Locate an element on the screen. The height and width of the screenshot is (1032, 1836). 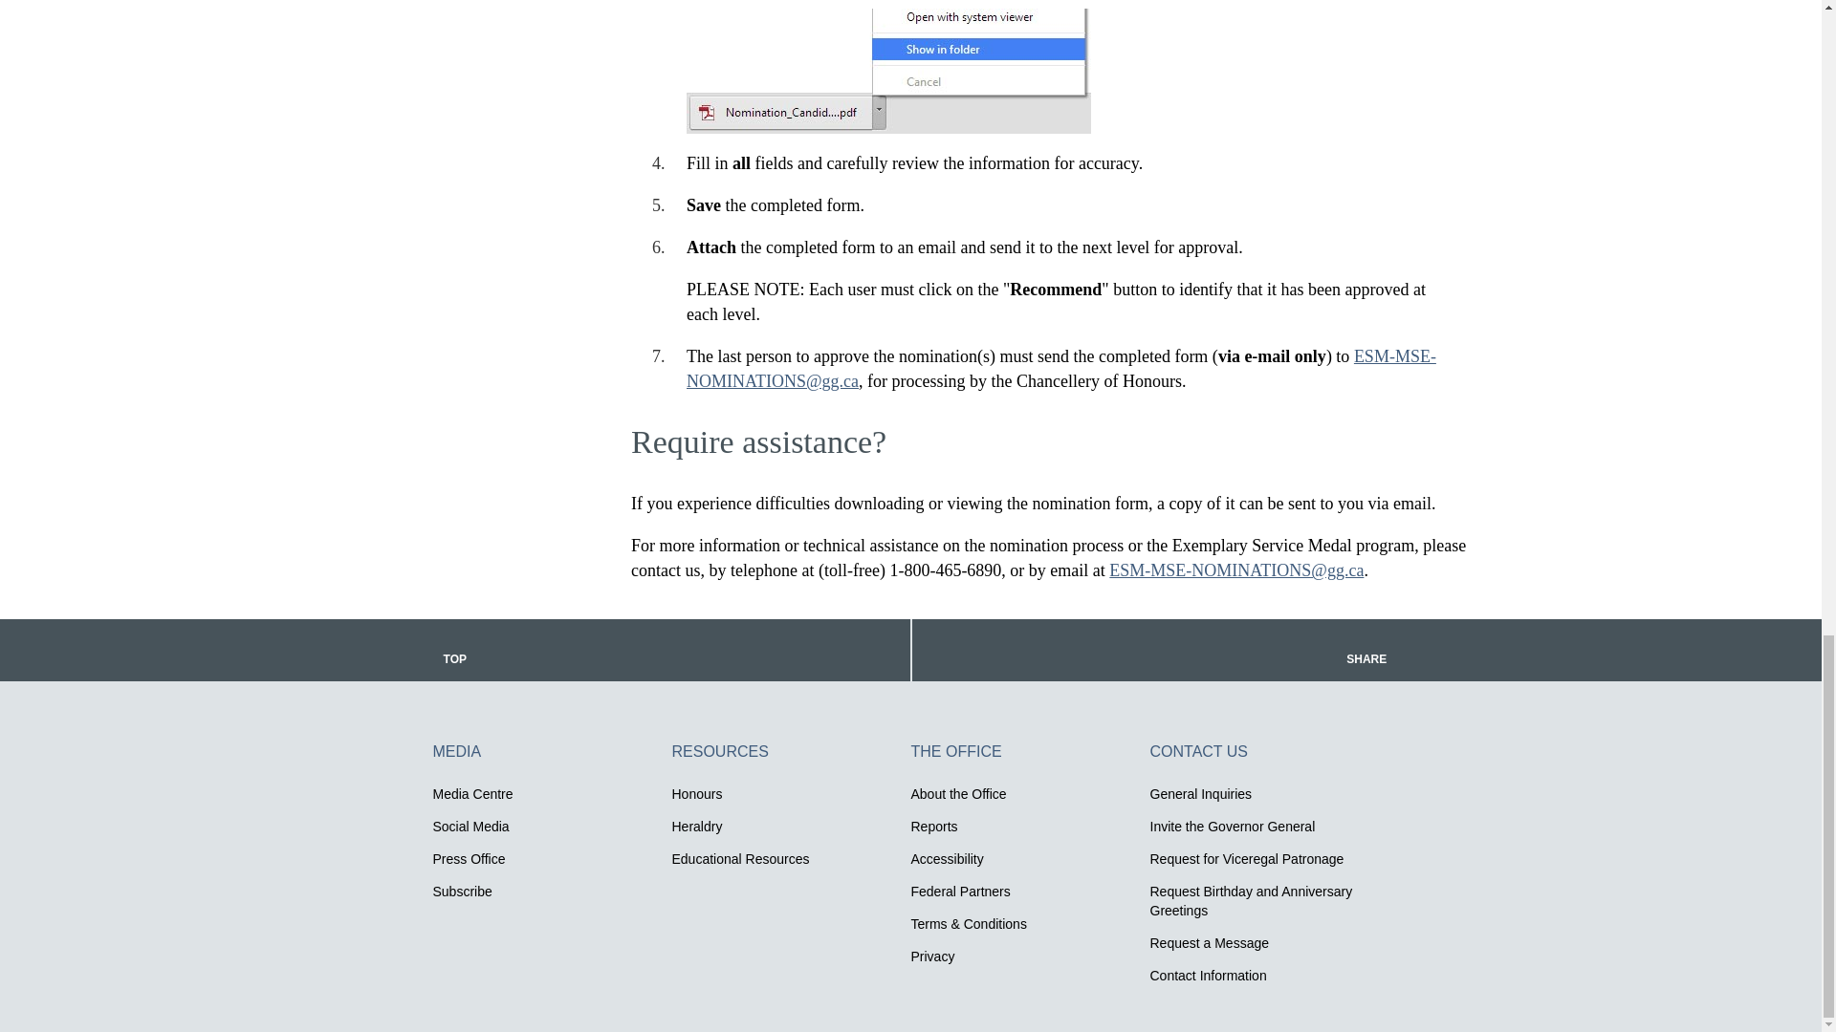
Go to the top of the page. is located at coordinates (455, 650).